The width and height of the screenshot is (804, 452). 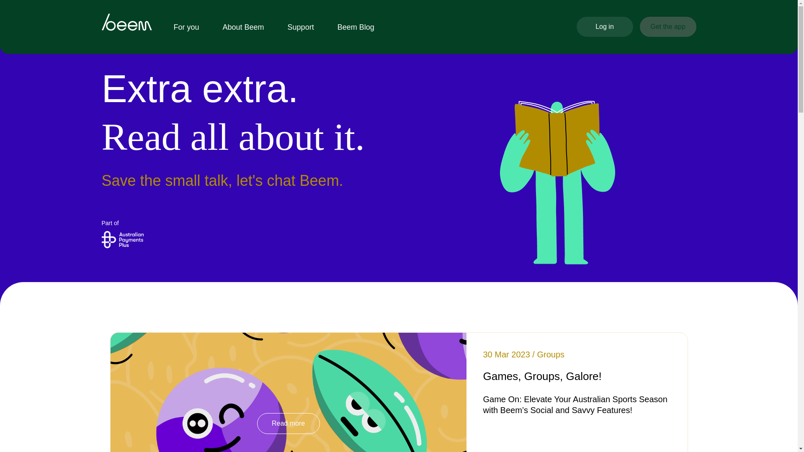 I want to click on Beem Blog, so click(x=356, y=27).